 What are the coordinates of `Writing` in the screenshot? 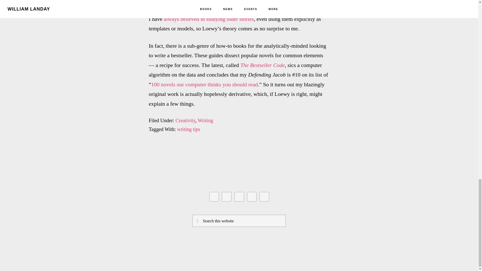 It's located at (205, 120).